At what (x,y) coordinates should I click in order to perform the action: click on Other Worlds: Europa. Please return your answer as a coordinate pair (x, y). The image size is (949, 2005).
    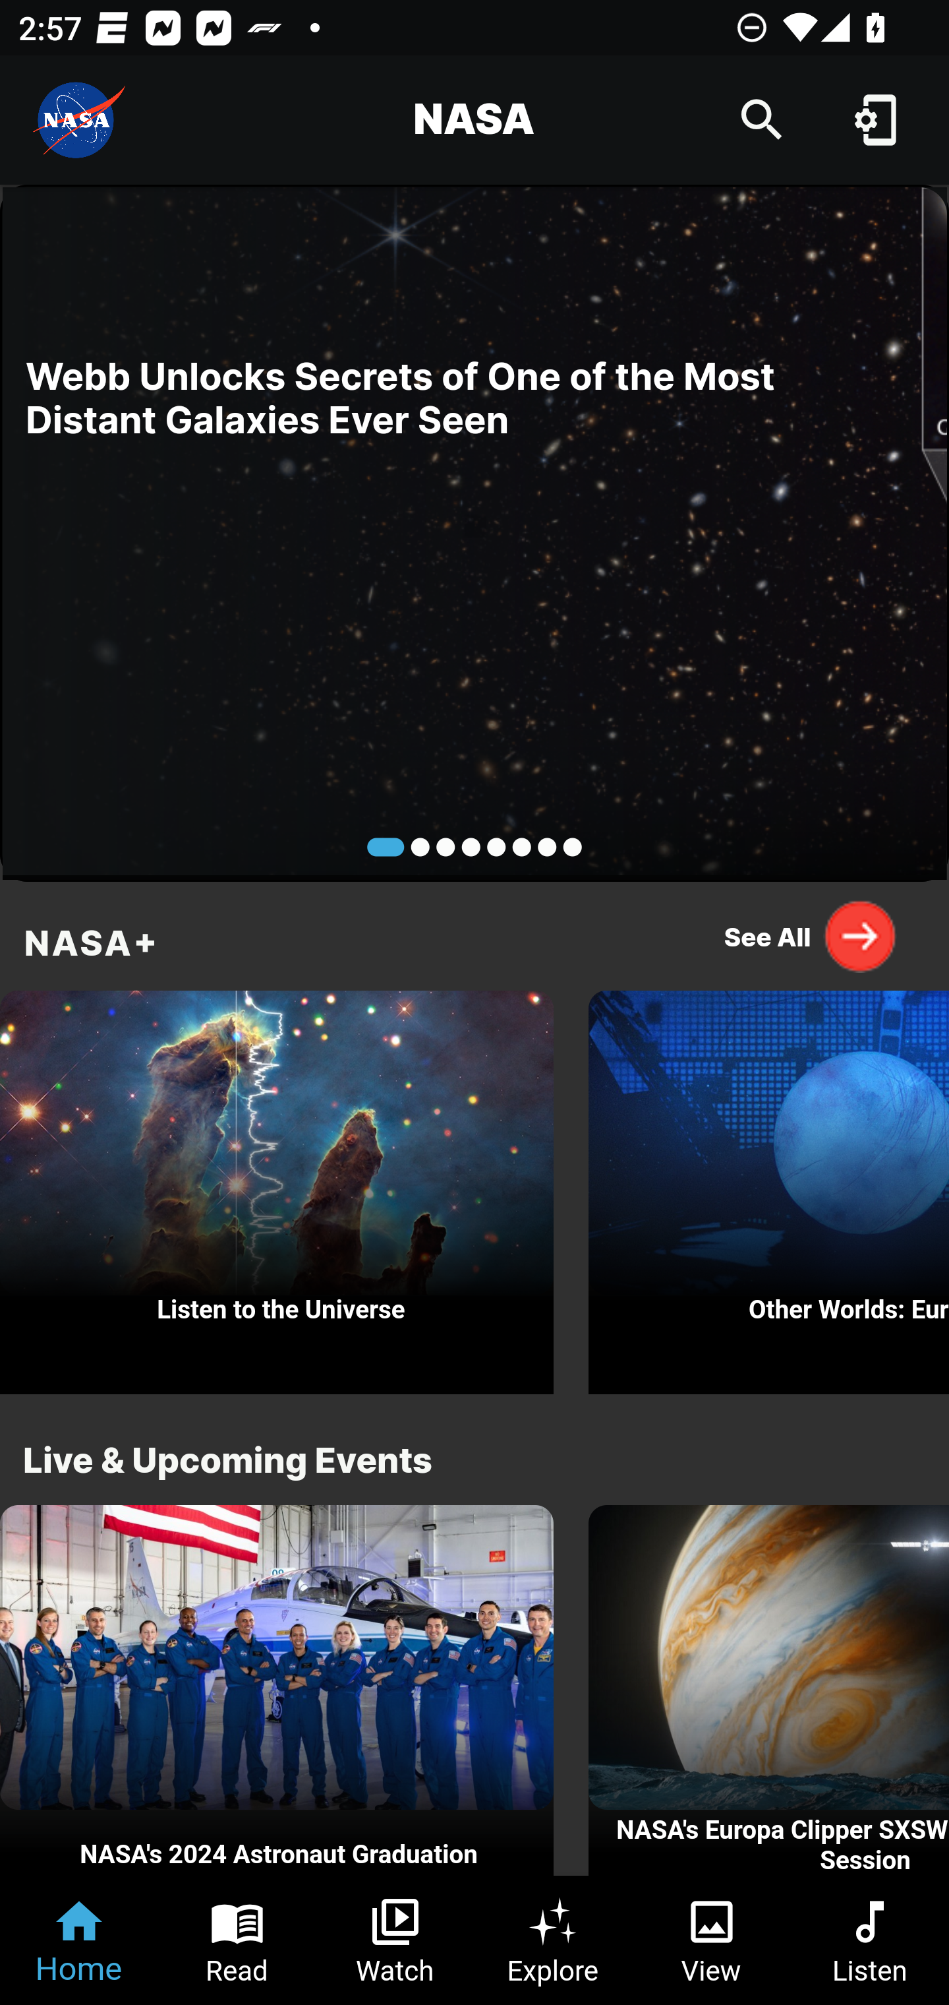
    Looking at the image, I should click on (768, 1186).